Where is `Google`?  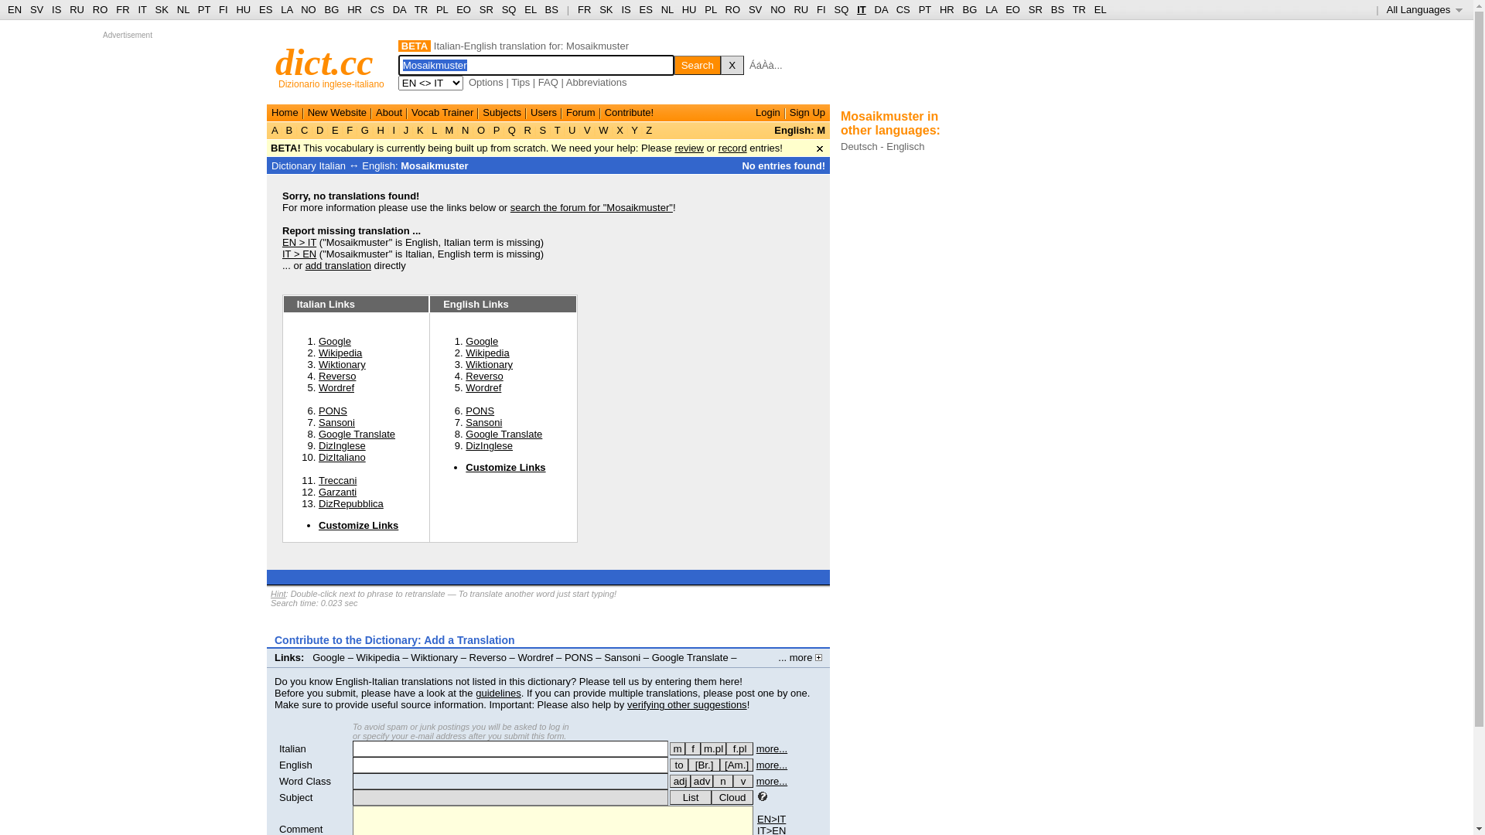 Google is located at coordinates (329, 657).